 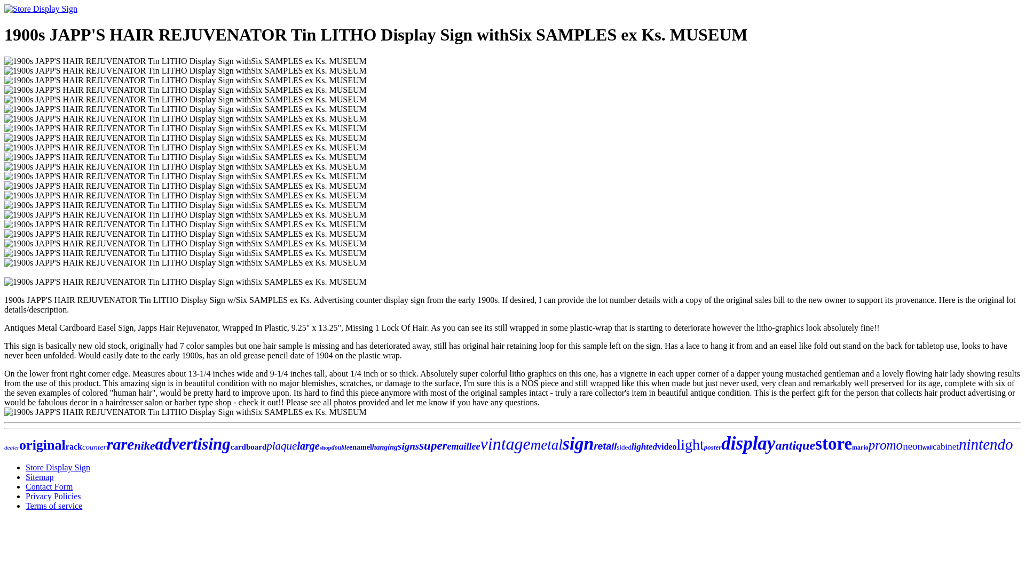 What do you see at coordinates (74, 446) in the screenshot?
I see `rack` at bounding box center [74, 446].